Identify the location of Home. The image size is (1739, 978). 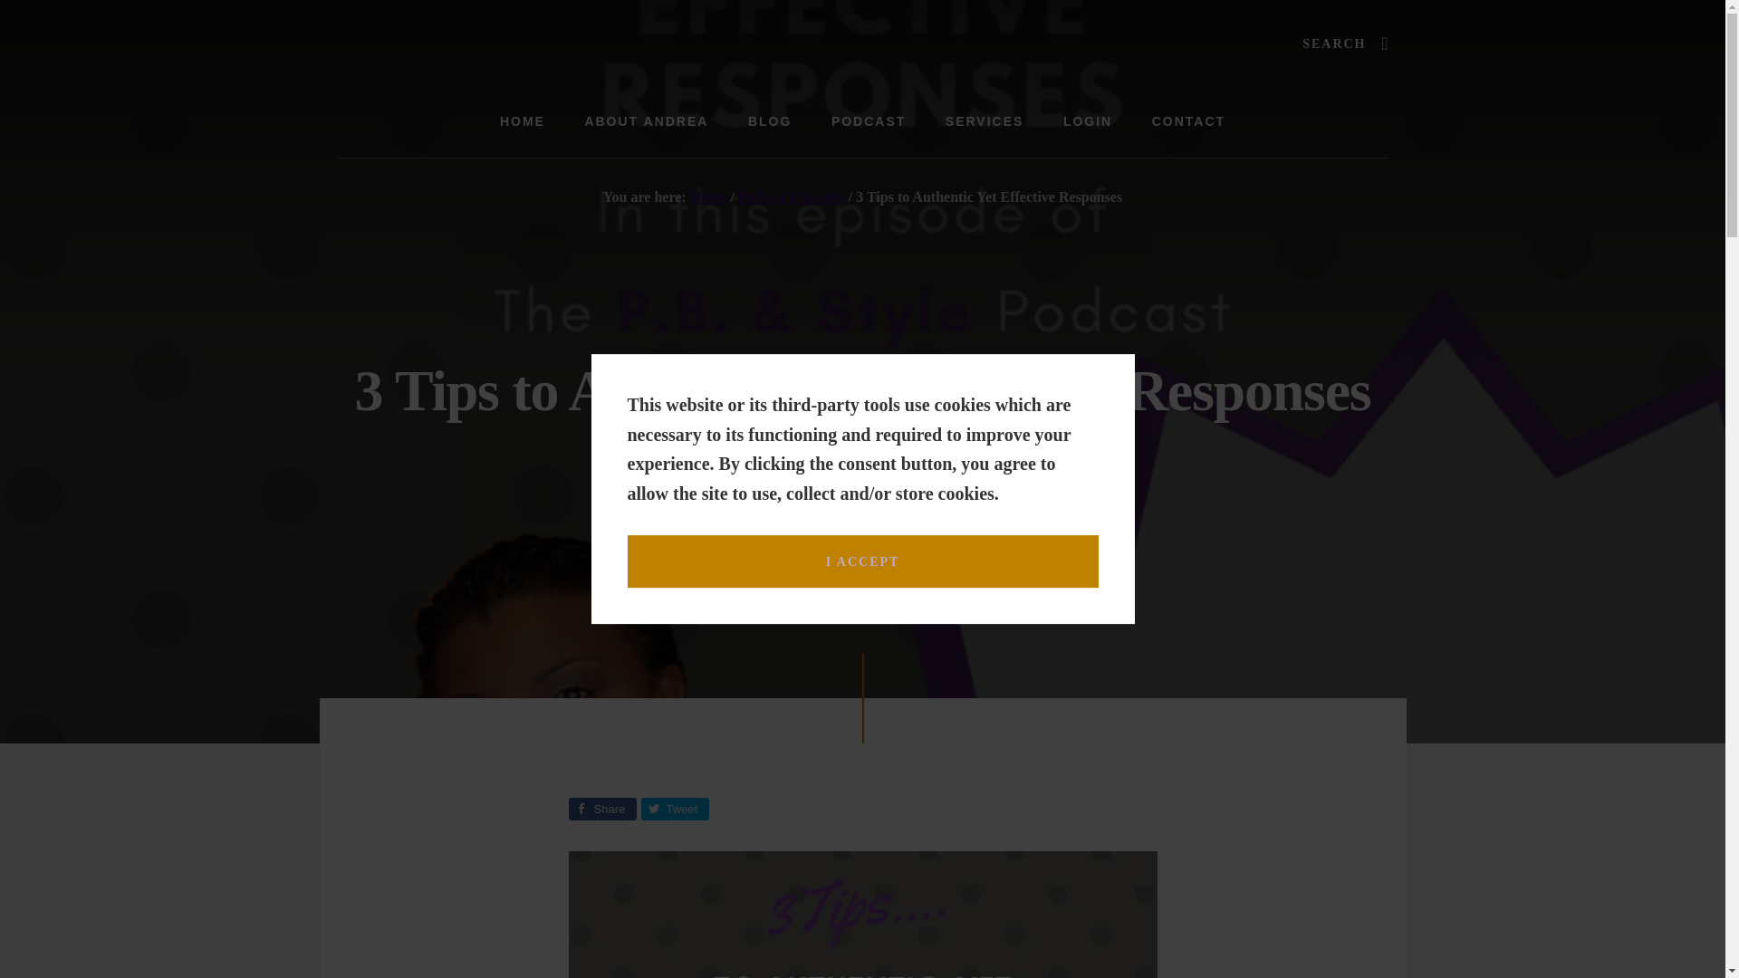
(708, 197).